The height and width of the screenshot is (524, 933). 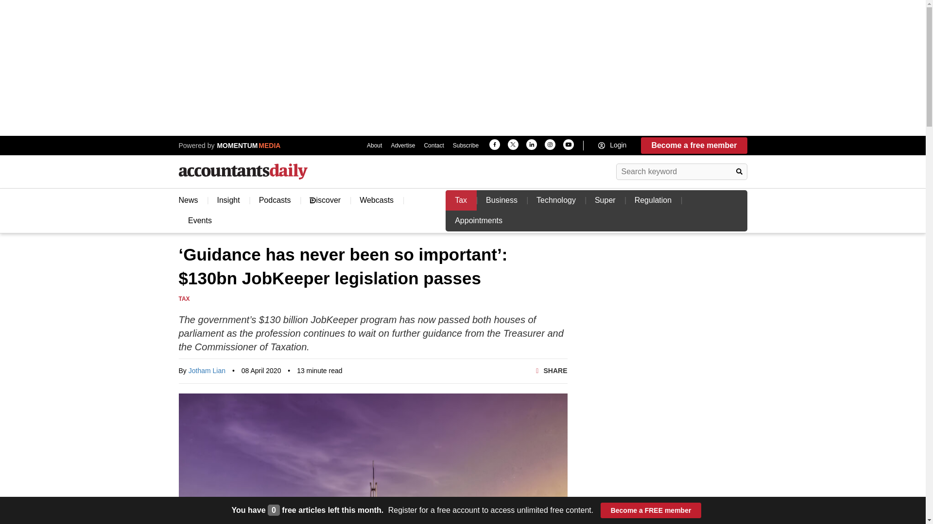 I want to click on Become a free member, so click(x=694, y=146).